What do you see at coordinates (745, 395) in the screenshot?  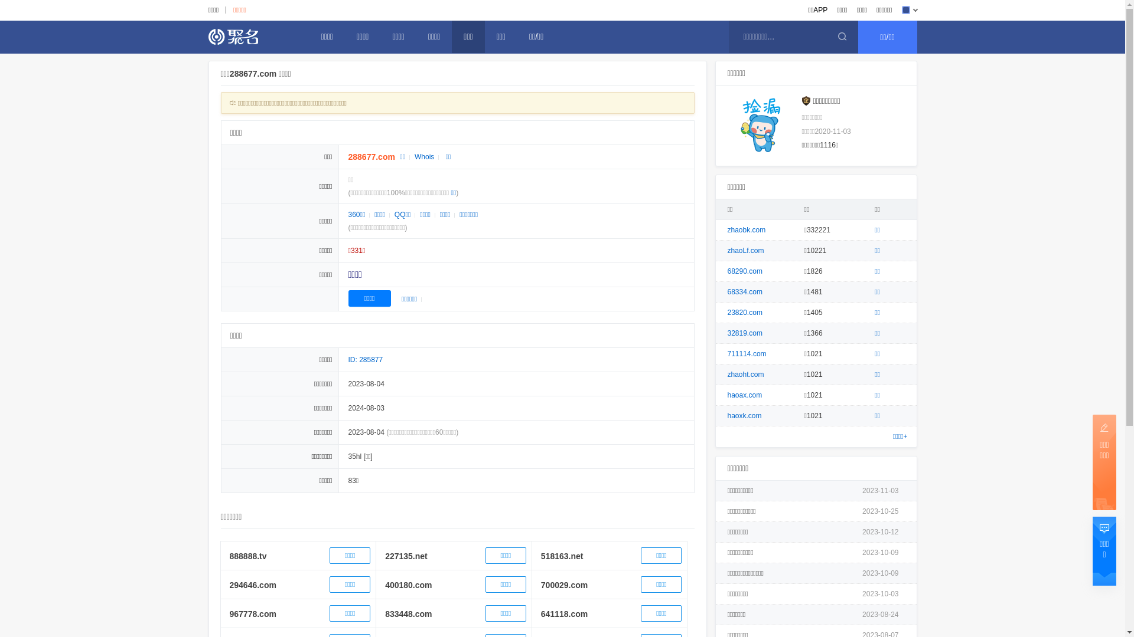 I see `haoax.com` at bounding box center [745, 395].